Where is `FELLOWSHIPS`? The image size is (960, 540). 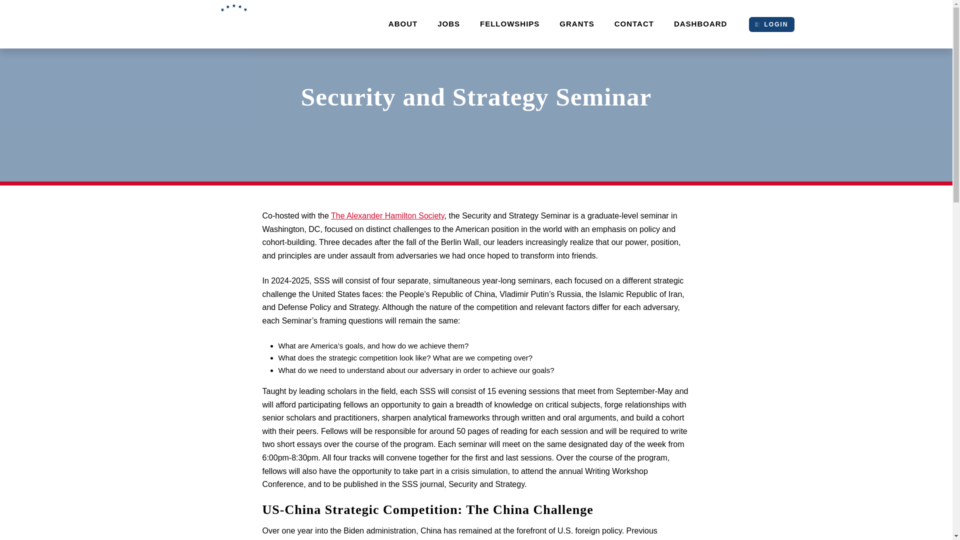
FELLOWSHIPS is located at coordinates (509, 24).